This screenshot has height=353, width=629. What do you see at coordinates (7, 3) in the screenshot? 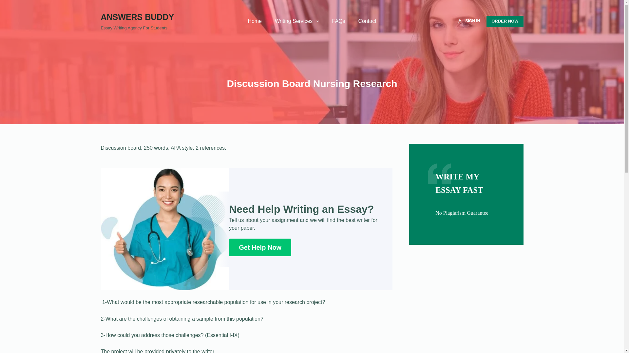
I see `Skip to content` at bounding box center [7, 3].